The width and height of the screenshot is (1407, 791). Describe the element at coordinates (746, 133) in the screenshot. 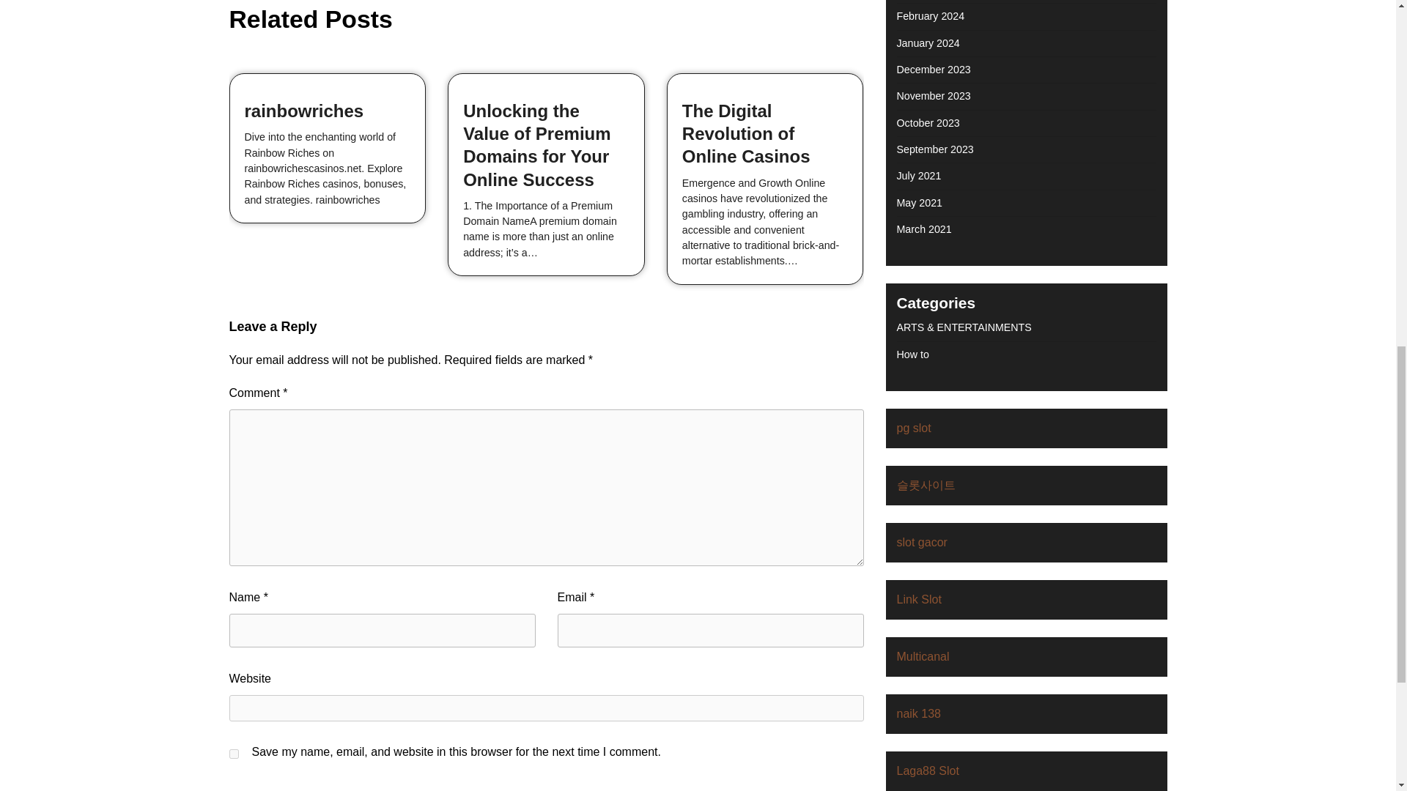

I see `The Digital Revolution of Online Casinos` at that location.